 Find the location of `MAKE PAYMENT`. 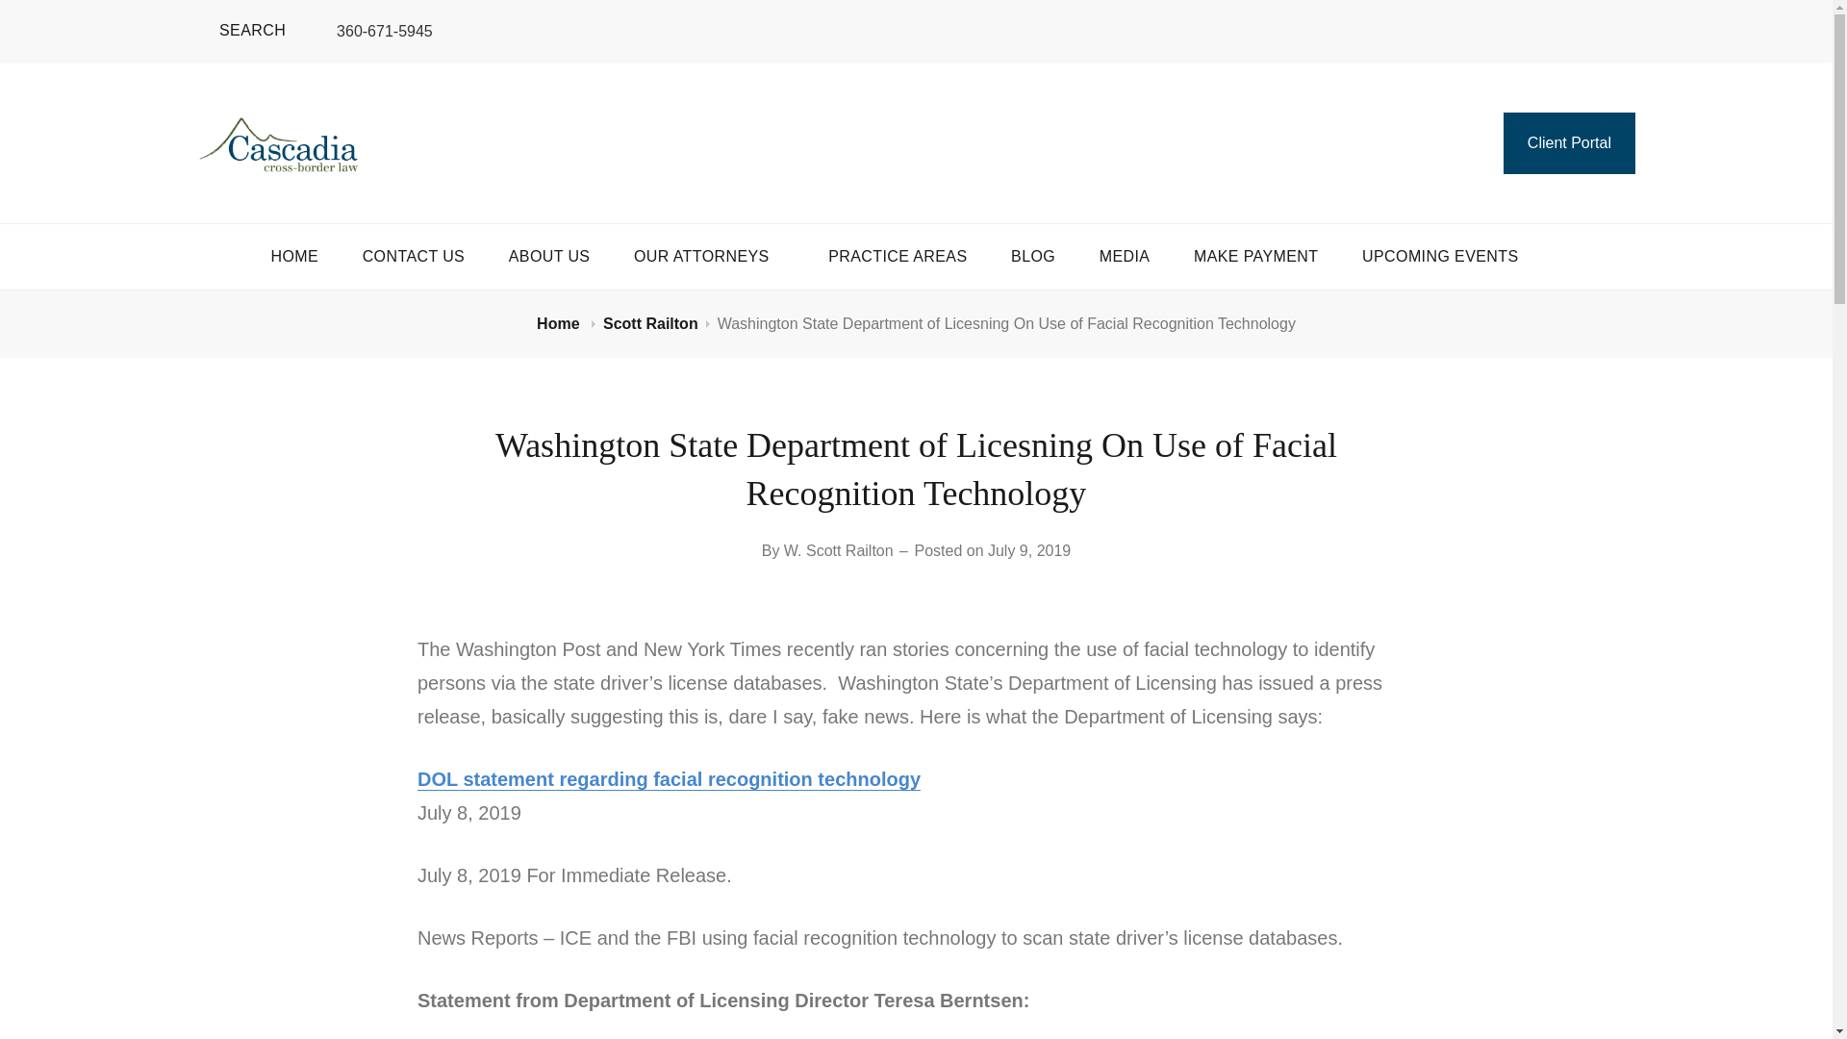

MAKE PAYMENT is located at coordinates (1256, 257).